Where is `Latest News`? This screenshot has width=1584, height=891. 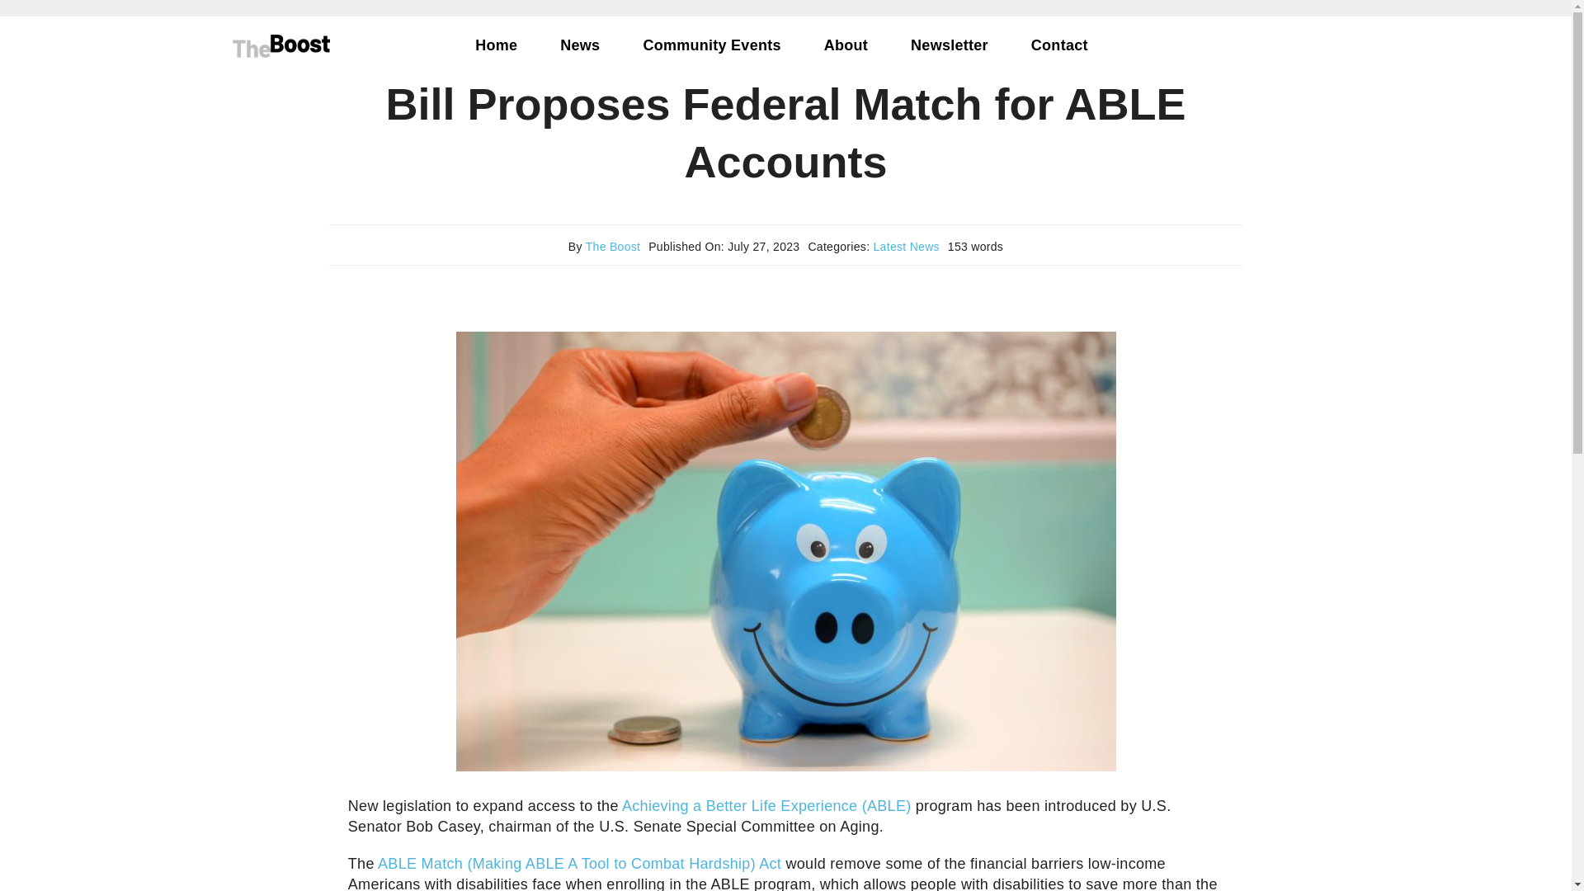 Latest News is located at coordinates (906, 246).